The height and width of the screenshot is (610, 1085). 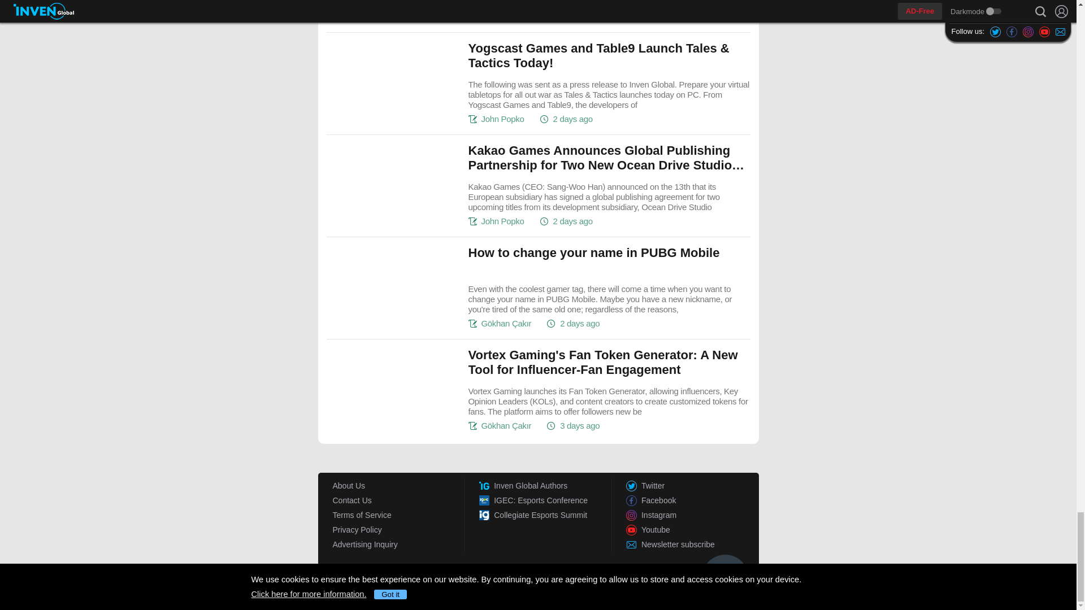 What do you see at coordinates (692, 530) in the screenshot?
I see `Inven Global Youtube` at bounding box center [692, 530].